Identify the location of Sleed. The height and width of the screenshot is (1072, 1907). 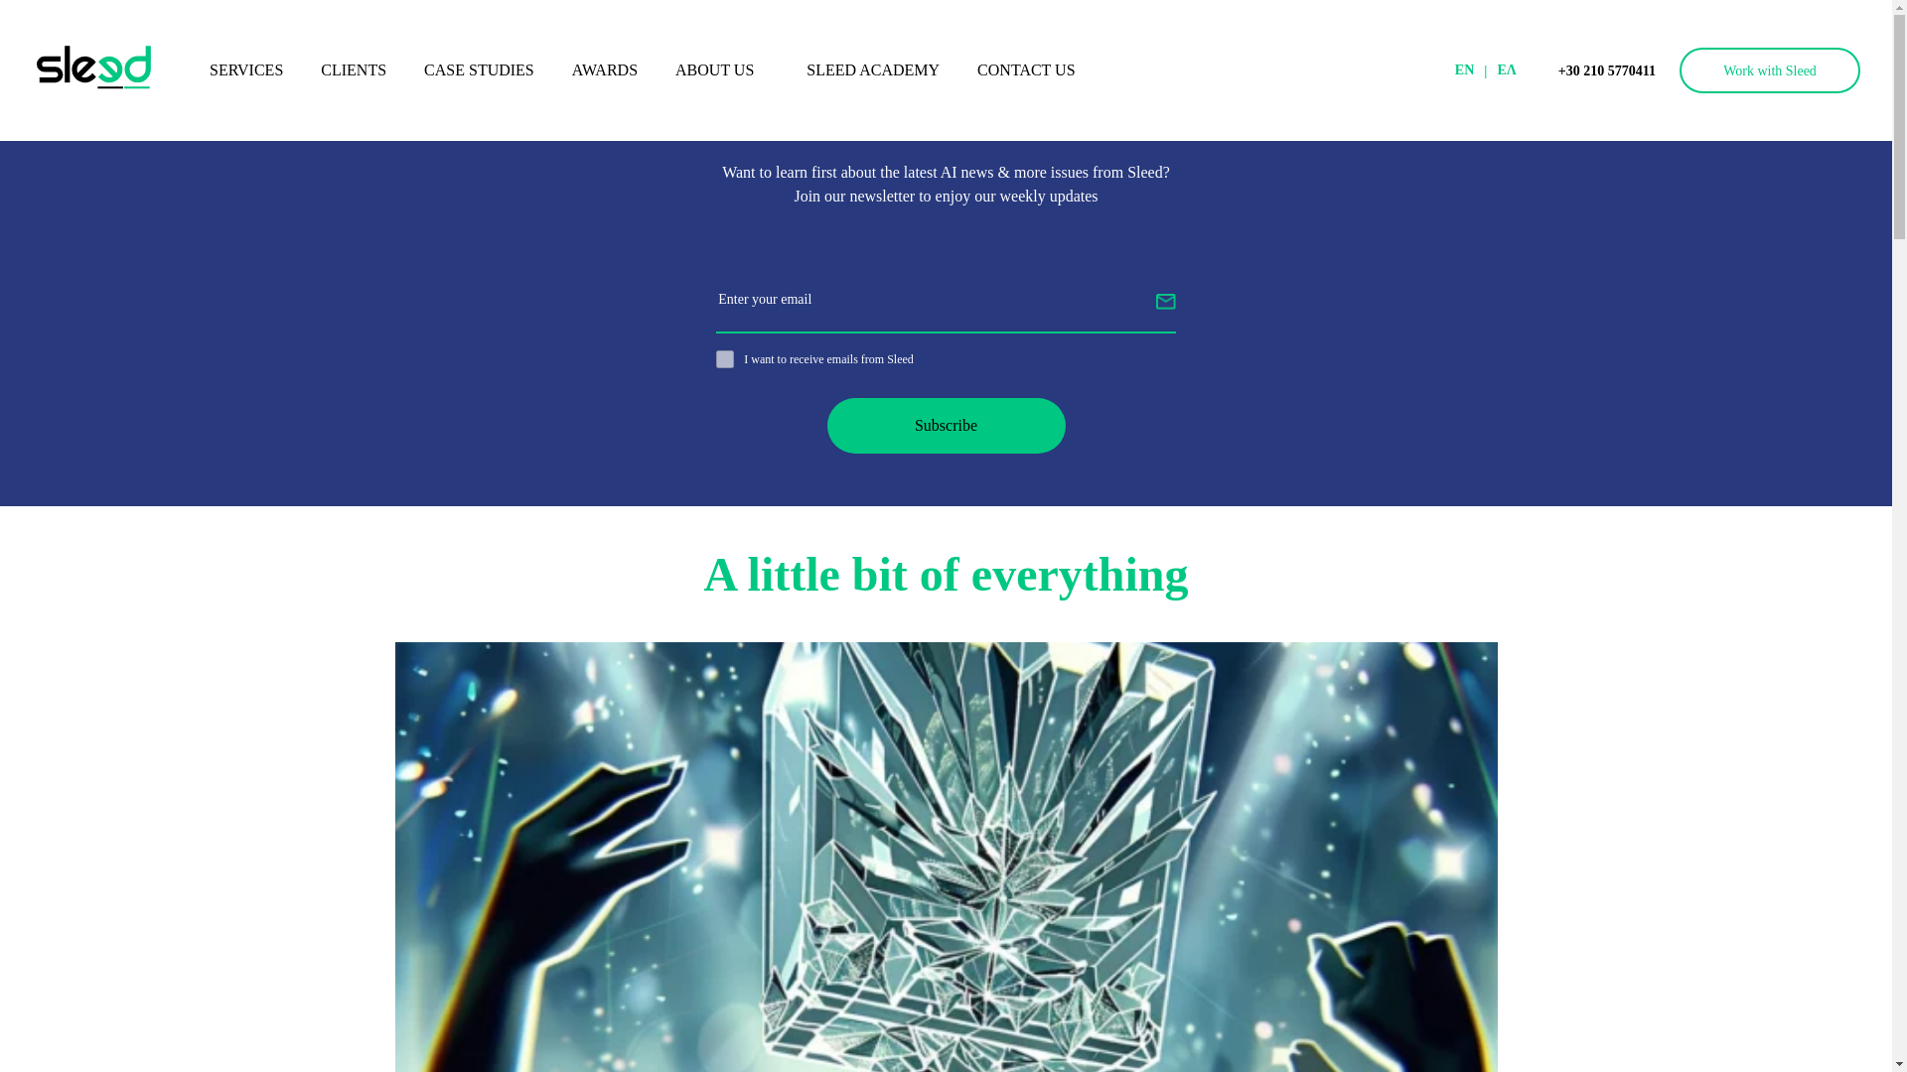
(101, 70).